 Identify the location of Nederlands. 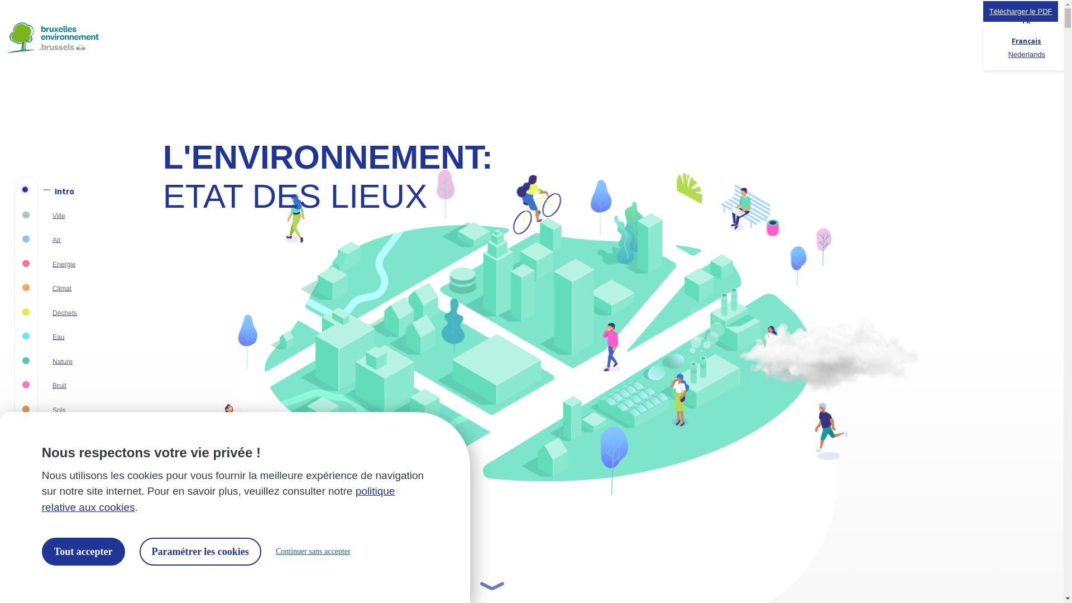
(1027, 55).